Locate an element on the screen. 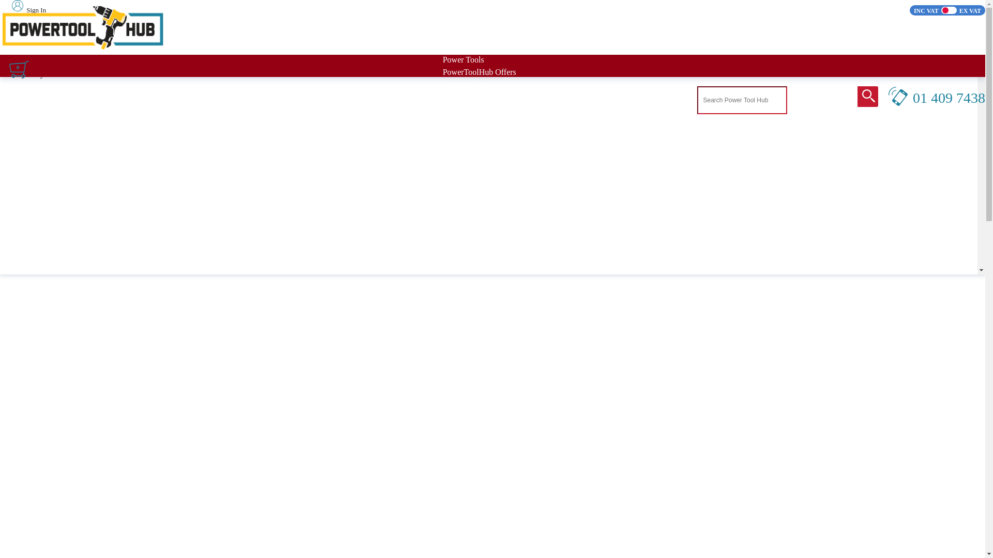 This screenshot has width=993, height=558. Dewalt 100 Day Redemption is located at coordinates (491, 34).